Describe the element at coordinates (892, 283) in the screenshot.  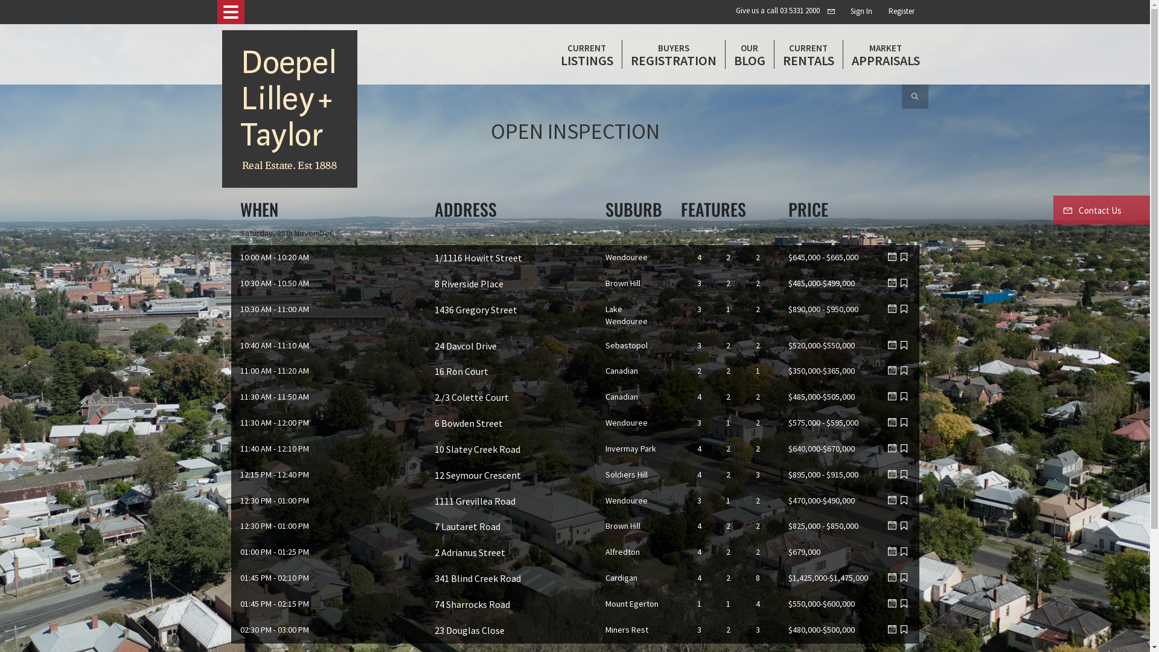
I see `Add to Calendar` at that location.